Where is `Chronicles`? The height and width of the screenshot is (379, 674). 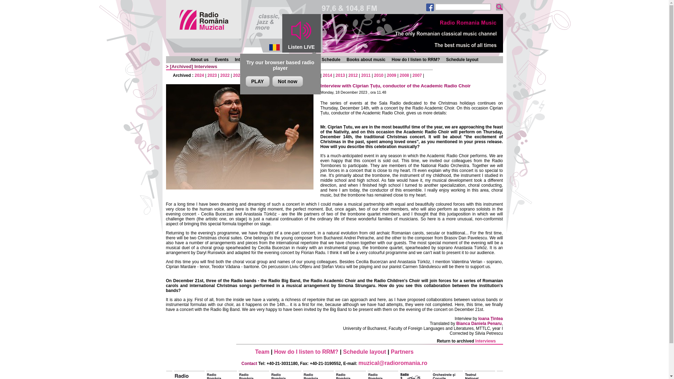 Chronicles is located at coordinates (272, 60).